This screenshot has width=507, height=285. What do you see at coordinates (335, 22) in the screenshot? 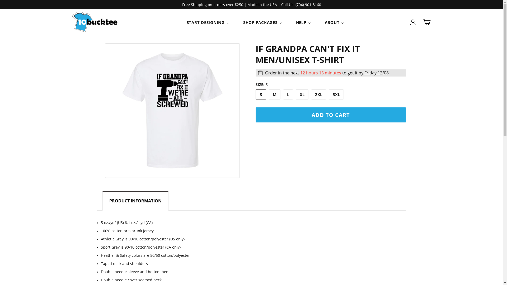
I see `ABOUT` at bounding box center [335, 22].